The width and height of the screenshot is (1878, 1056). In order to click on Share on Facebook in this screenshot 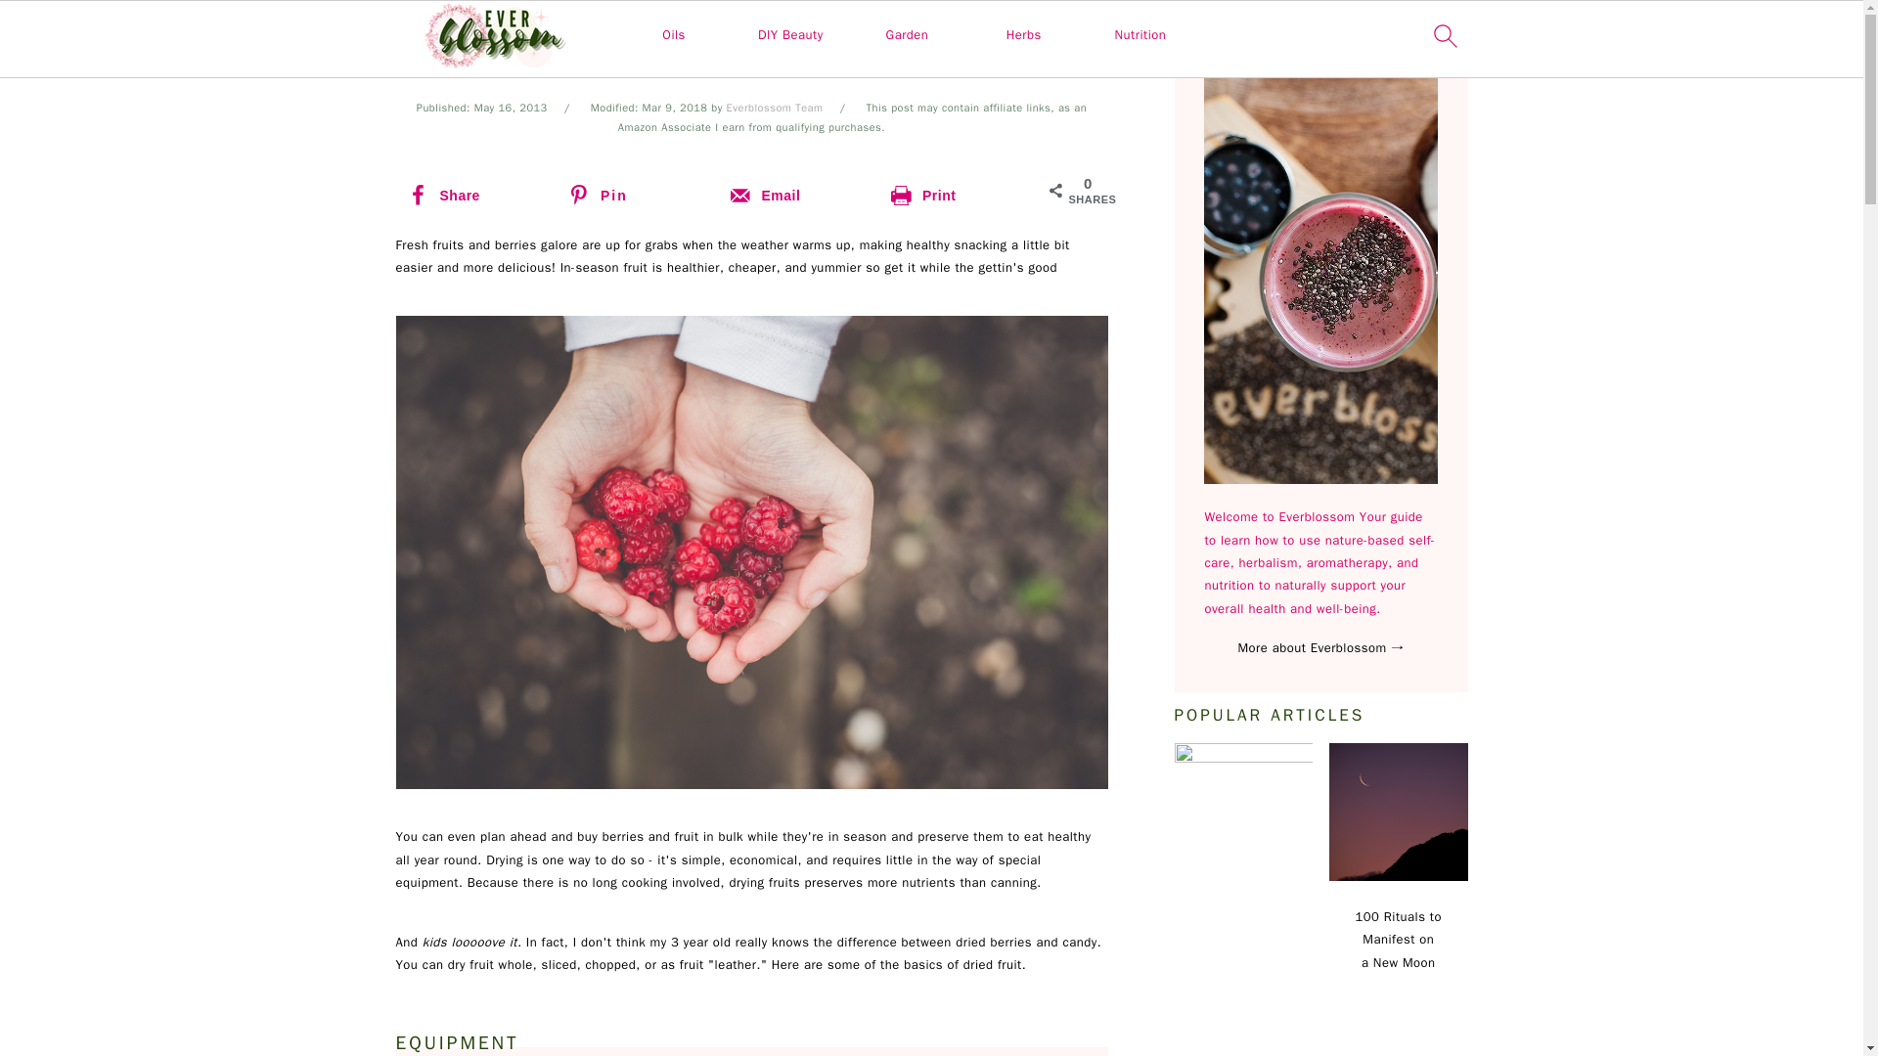, I will do `click(475, 196)`.